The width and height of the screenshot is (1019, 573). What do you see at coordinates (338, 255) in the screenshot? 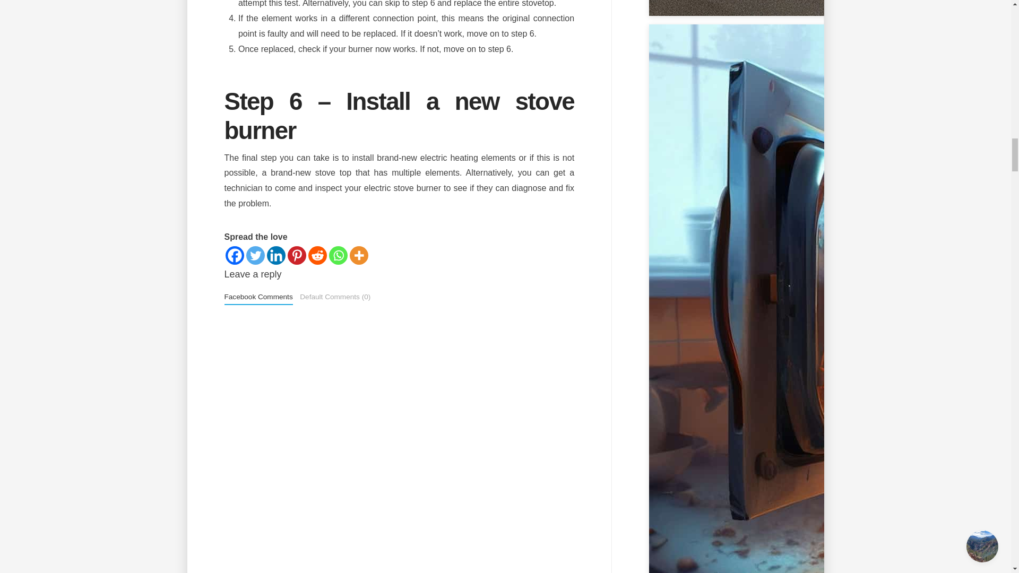
I see `Whatsapp` at bounding box center [338, 255].